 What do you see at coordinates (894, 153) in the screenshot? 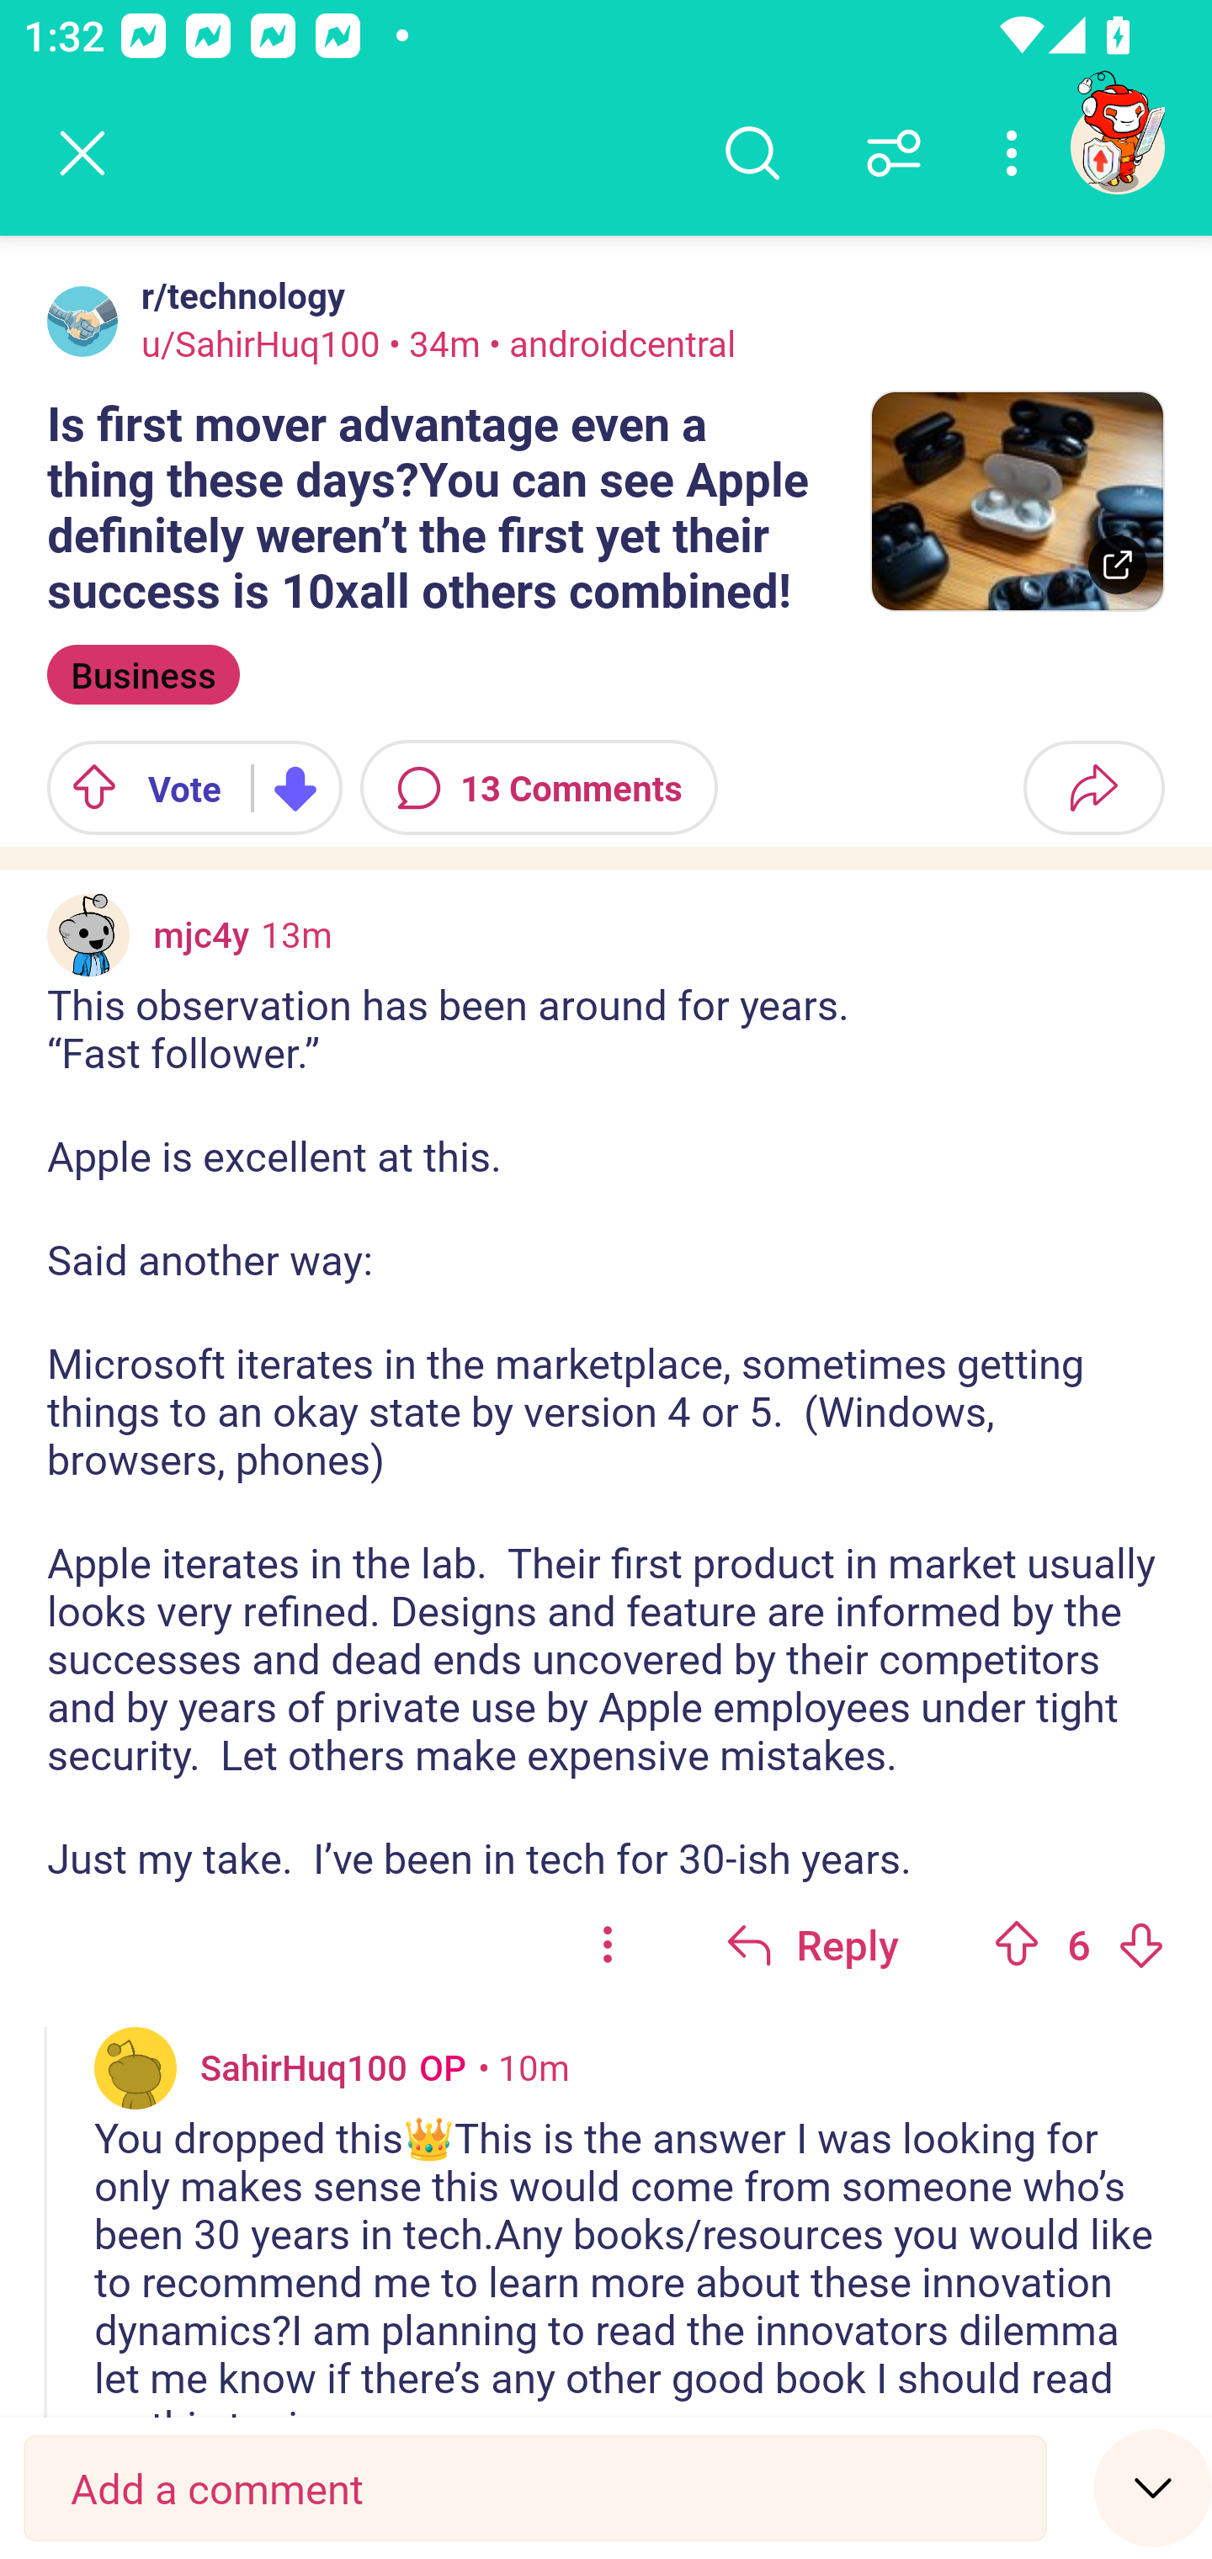
I see `Sort comments` at bounding box center [894, 153].